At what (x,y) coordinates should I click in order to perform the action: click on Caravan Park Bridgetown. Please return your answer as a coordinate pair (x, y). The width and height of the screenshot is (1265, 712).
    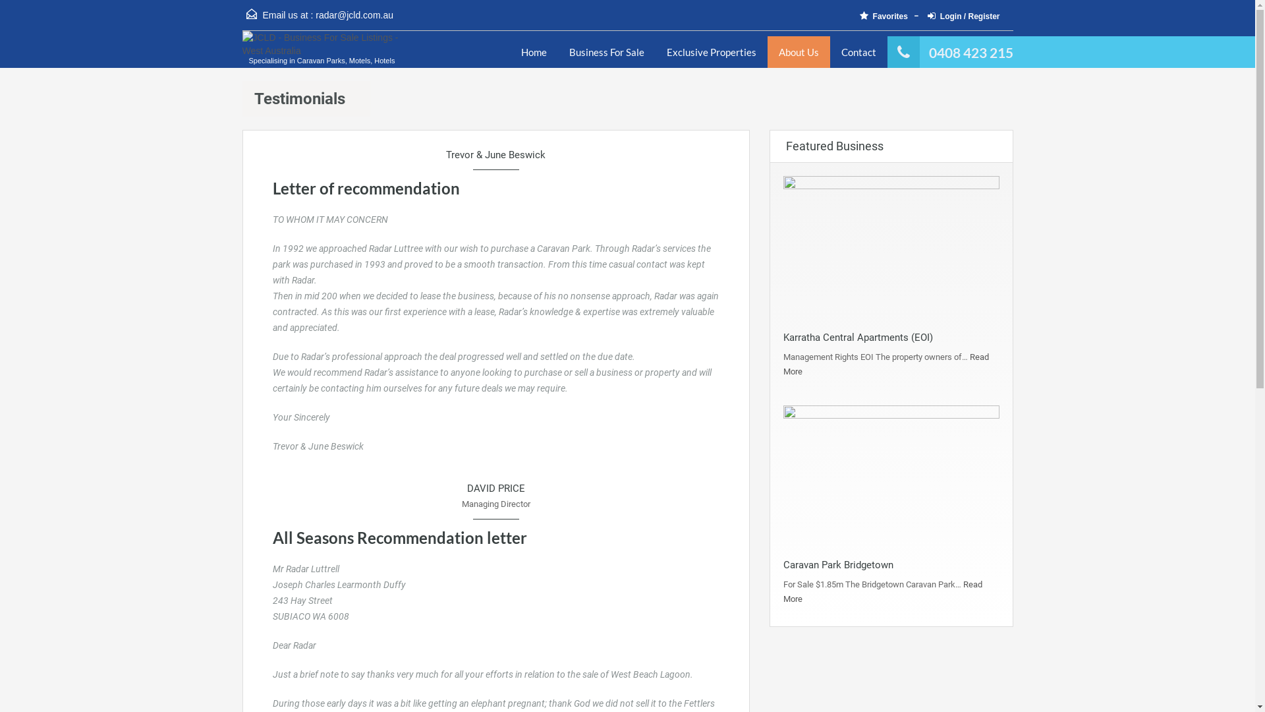
    Looking at the image, I should click on (838, 565).